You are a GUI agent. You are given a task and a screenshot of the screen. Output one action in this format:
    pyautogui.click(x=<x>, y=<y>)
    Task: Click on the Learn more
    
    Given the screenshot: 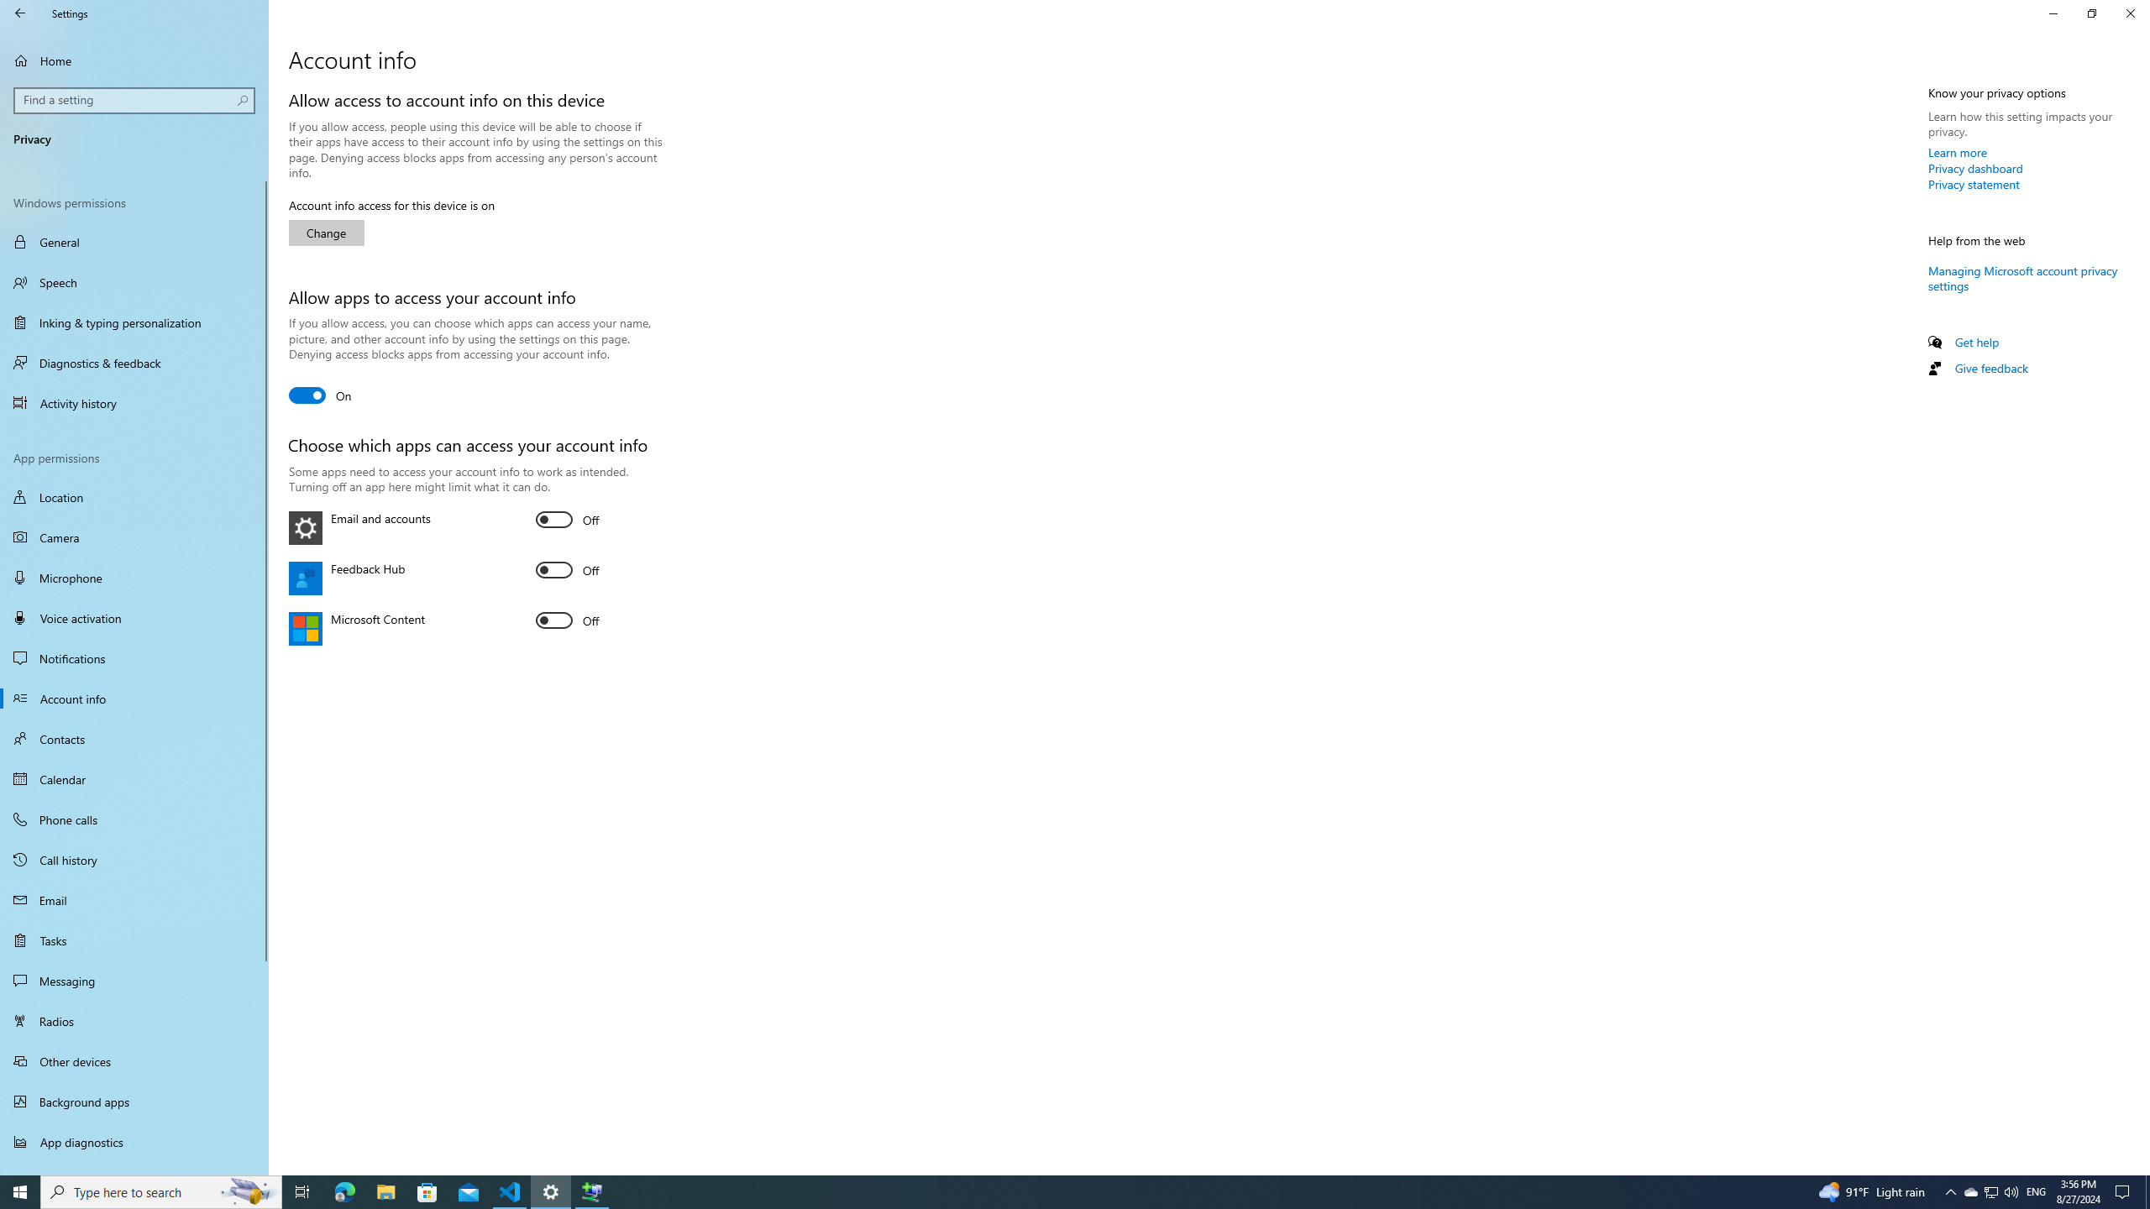 What is the action you would take?
    pyautogui.click(x=1959, y=152)
    